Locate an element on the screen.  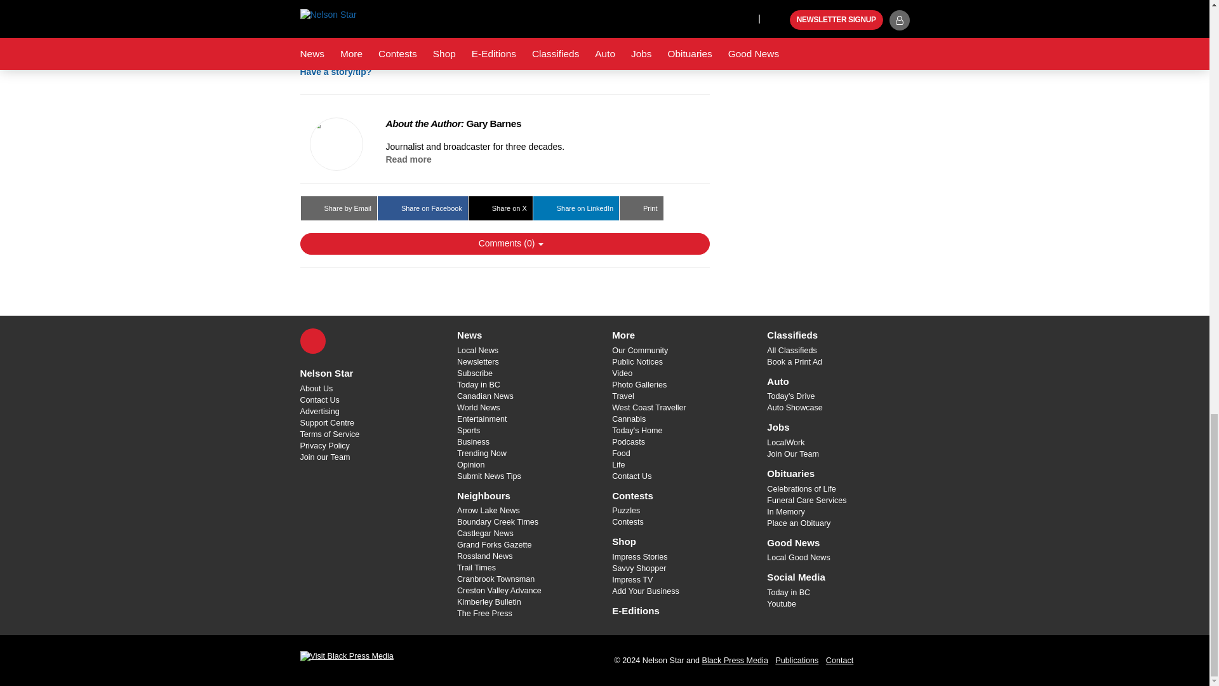
Show Comments is located at coordinates (504, 244).